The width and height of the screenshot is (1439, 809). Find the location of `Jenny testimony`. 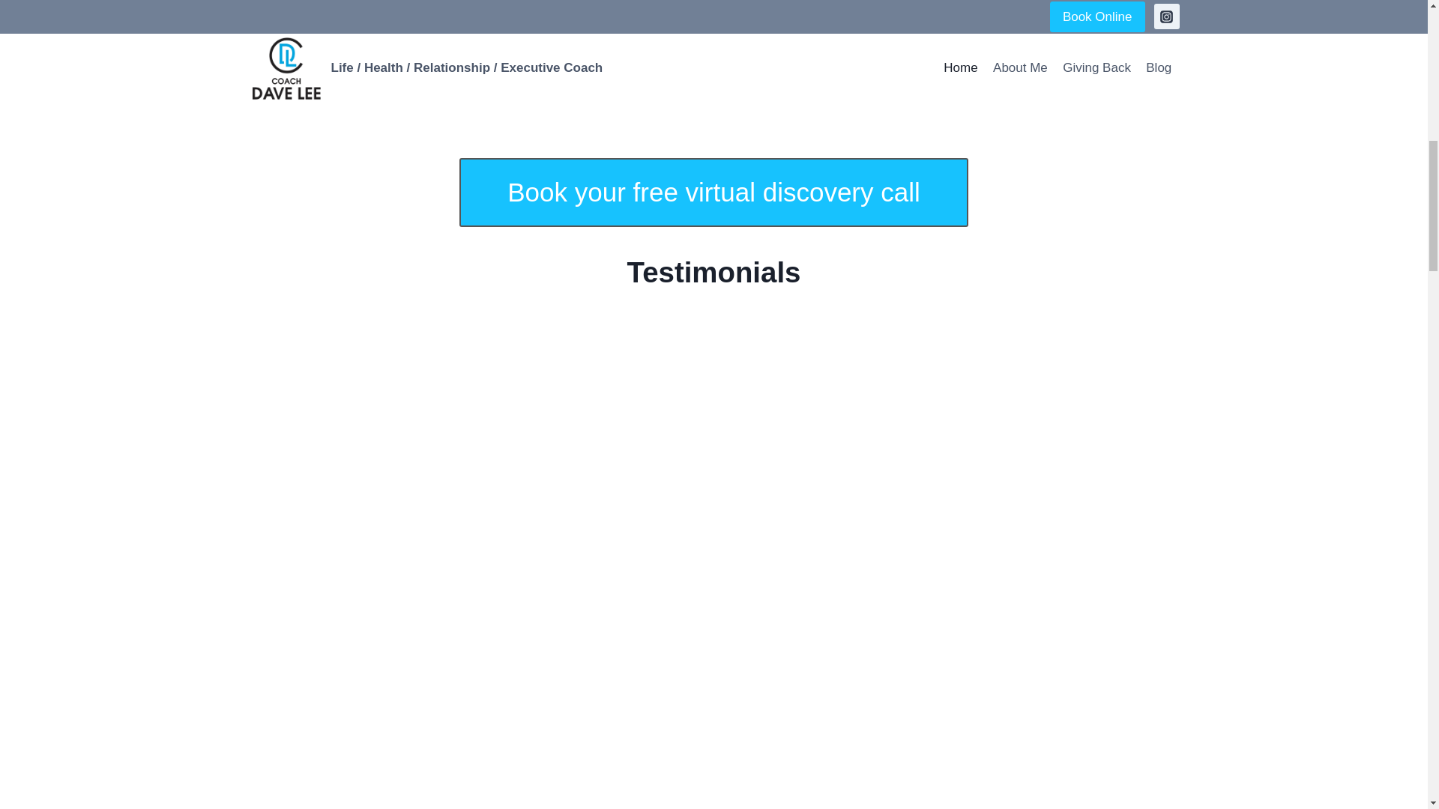

Jenny testimony is located at coordinates (987, 745).